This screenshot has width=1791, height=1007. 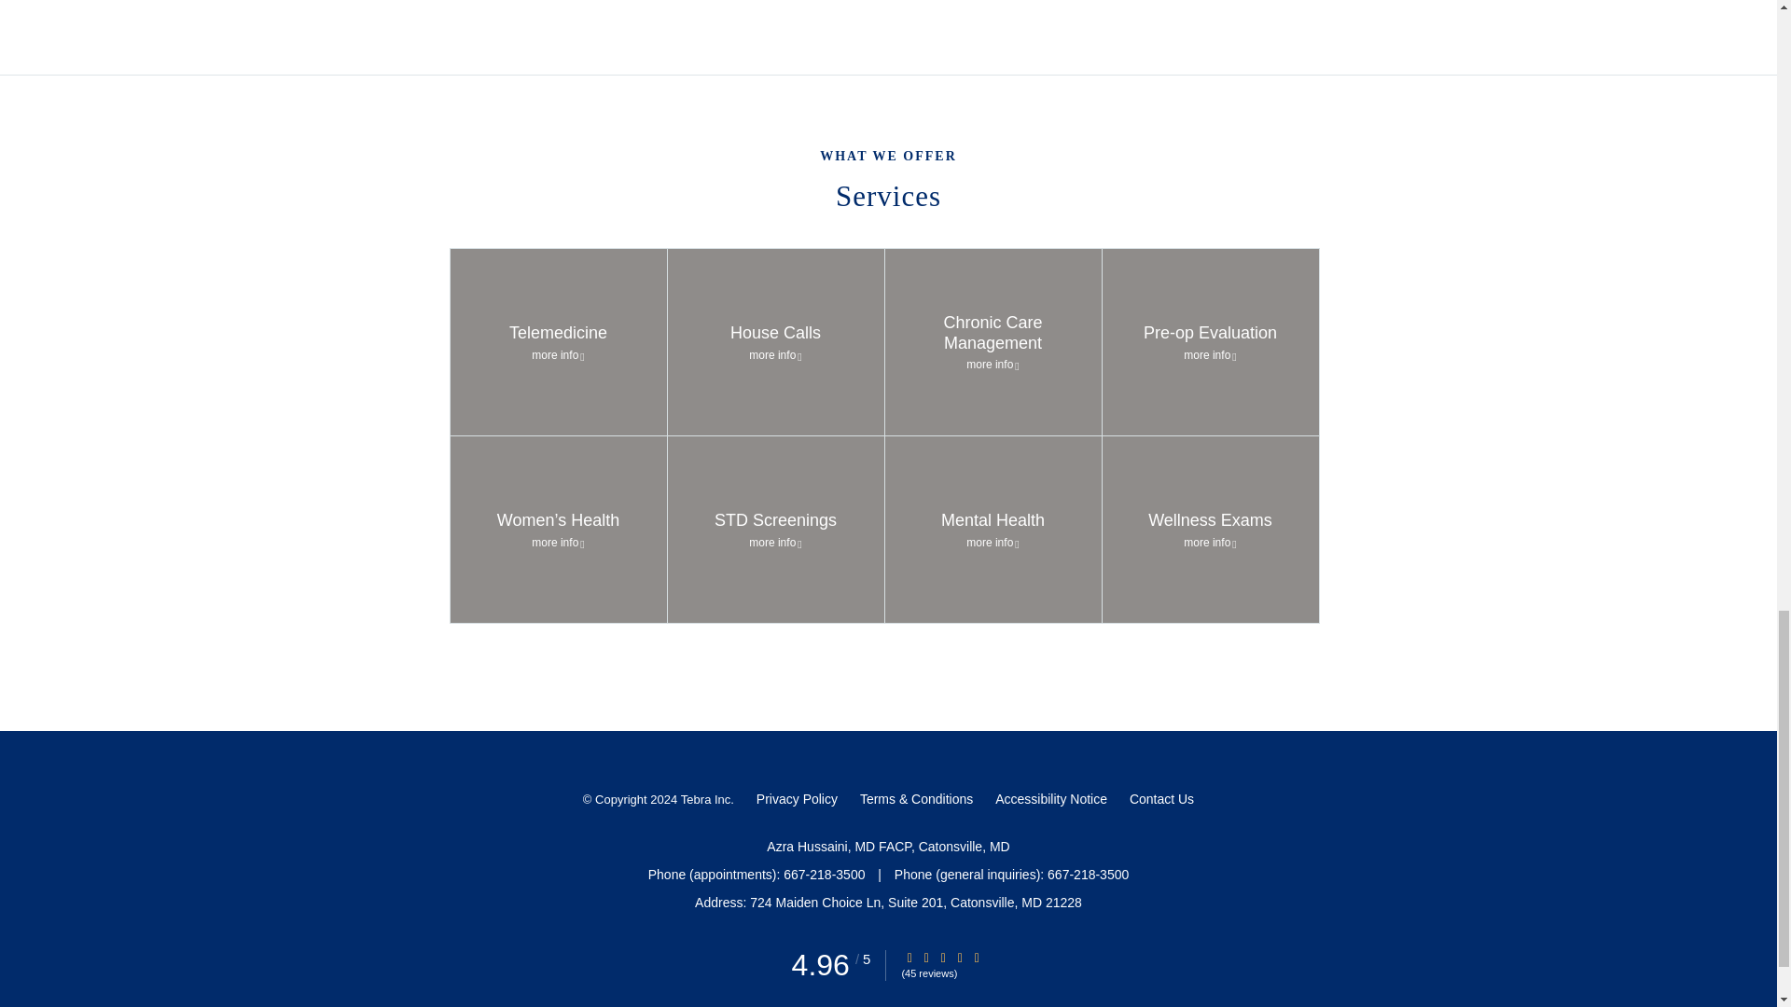 I want to click on Star Rating, so click(x=926, y=957).